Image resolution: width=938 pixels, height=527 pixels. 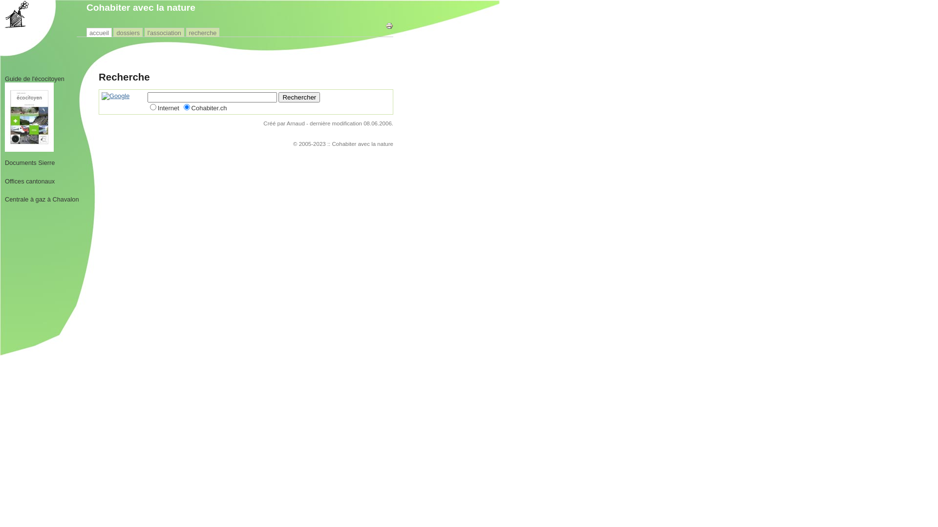 What do you see at coordinates (30, 163) in the screenshot?
I see `Documents Sierre` at bounding box center [30, 163].